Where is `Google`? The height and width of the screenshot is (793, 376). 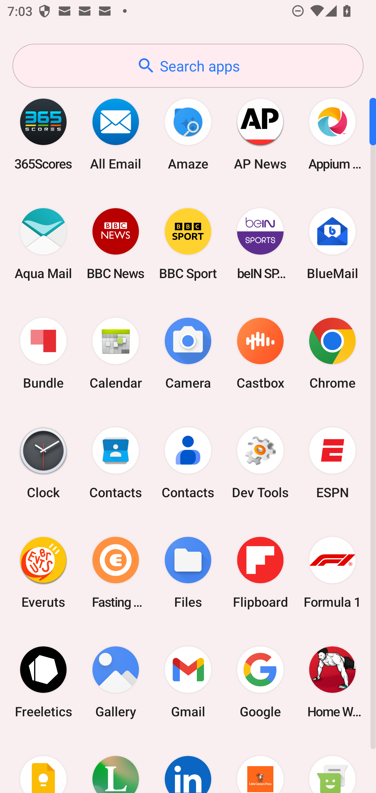
Google is located at coordinates (260, 682).